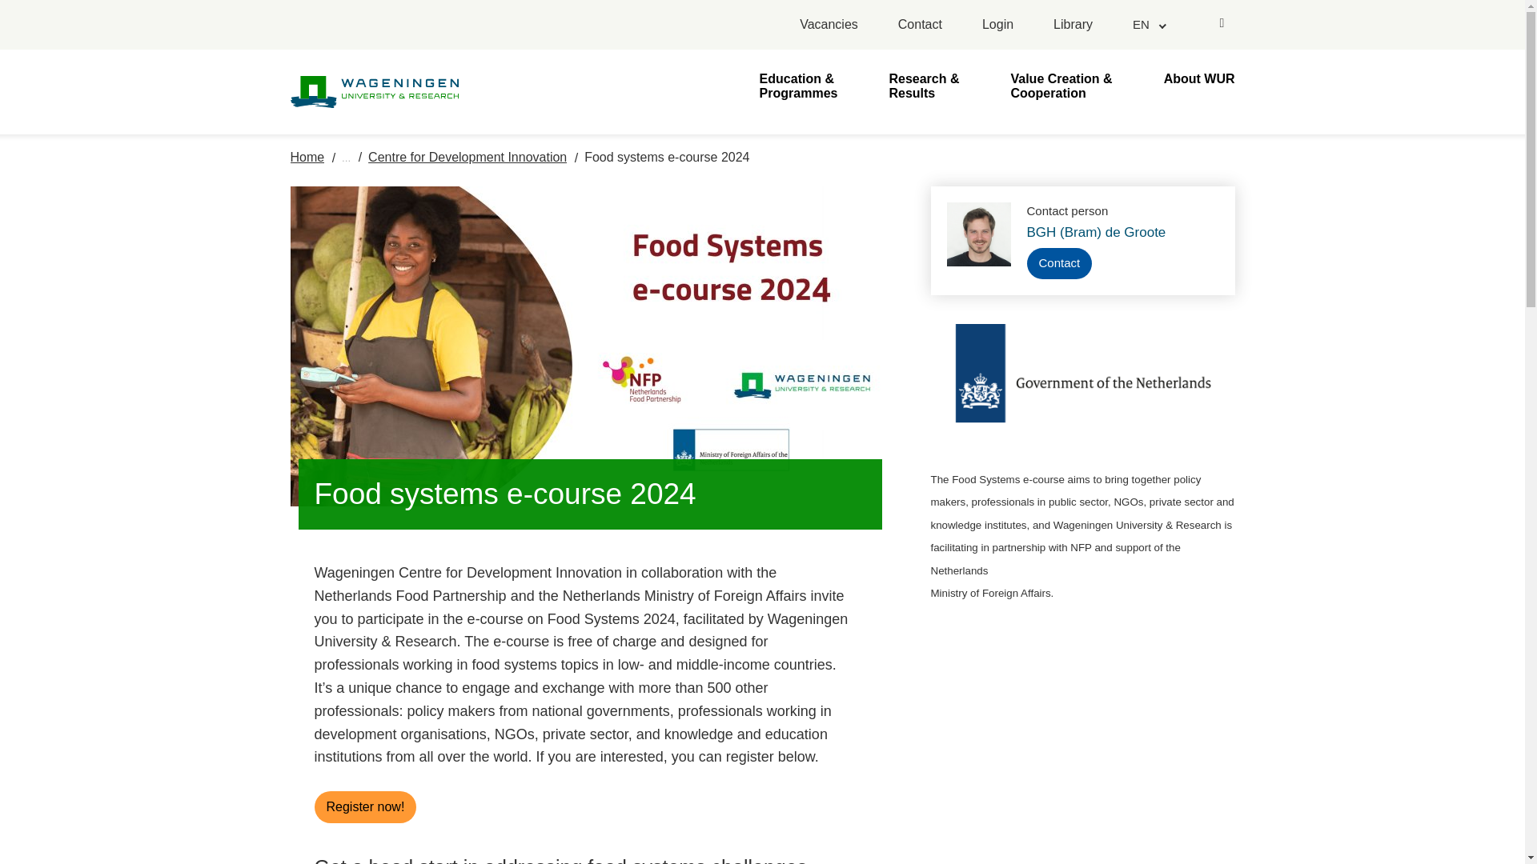  Describe the element at coordinates (1147, 24) in the screenshot. I see `EN` at that location.